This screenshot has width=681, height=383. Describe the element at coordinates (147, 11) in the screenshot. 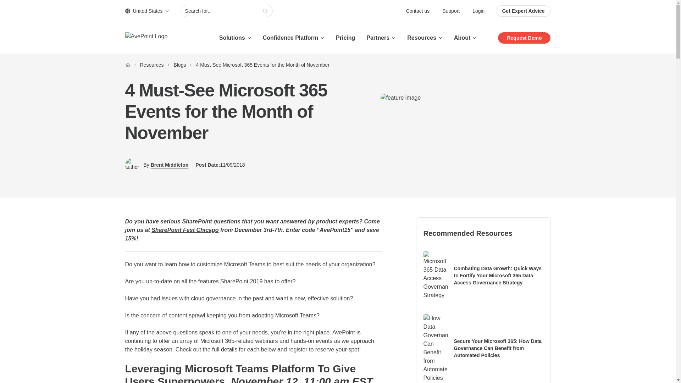

I see `United States` at that location.